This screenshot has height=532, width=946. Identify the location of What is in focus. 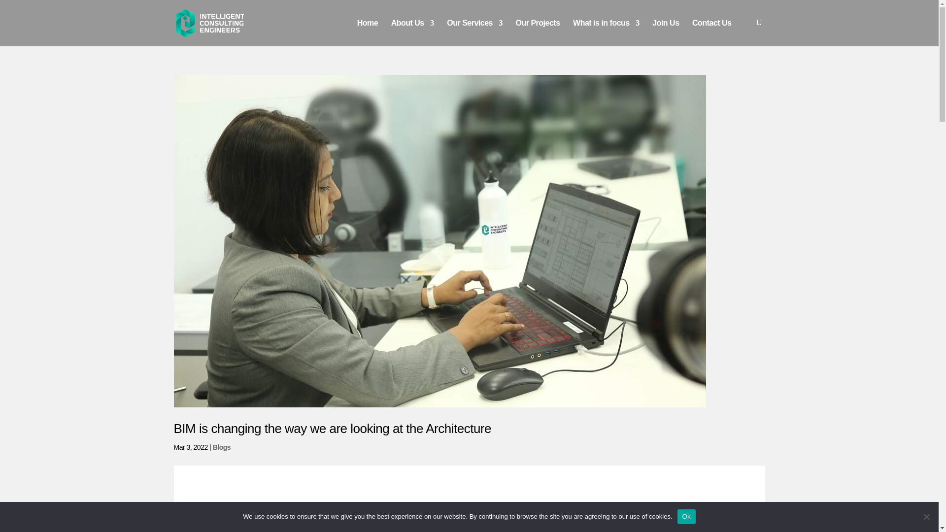
(606, 33).